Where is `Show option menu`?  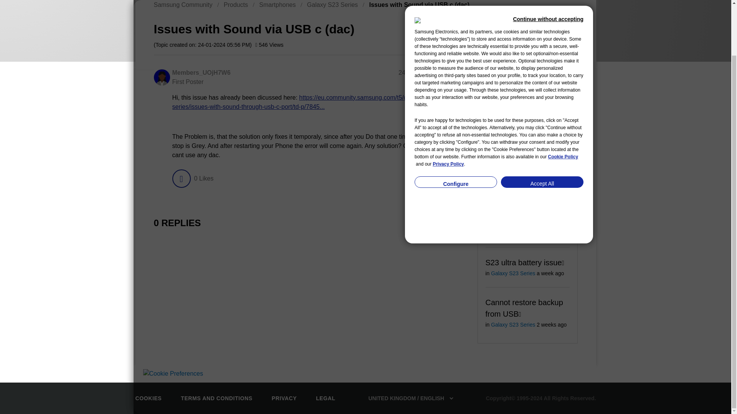
Show option menu is located at coordinates (543, 28).